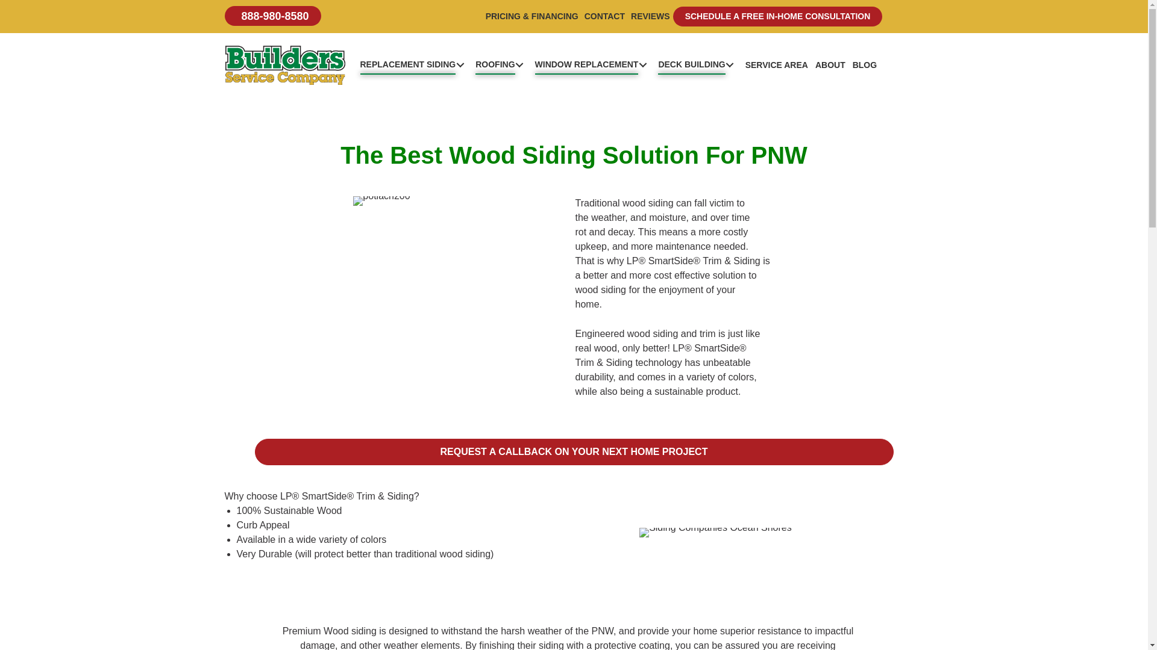 The image size is (1157, 650). I want to click on wood siding, so click(715, 532).